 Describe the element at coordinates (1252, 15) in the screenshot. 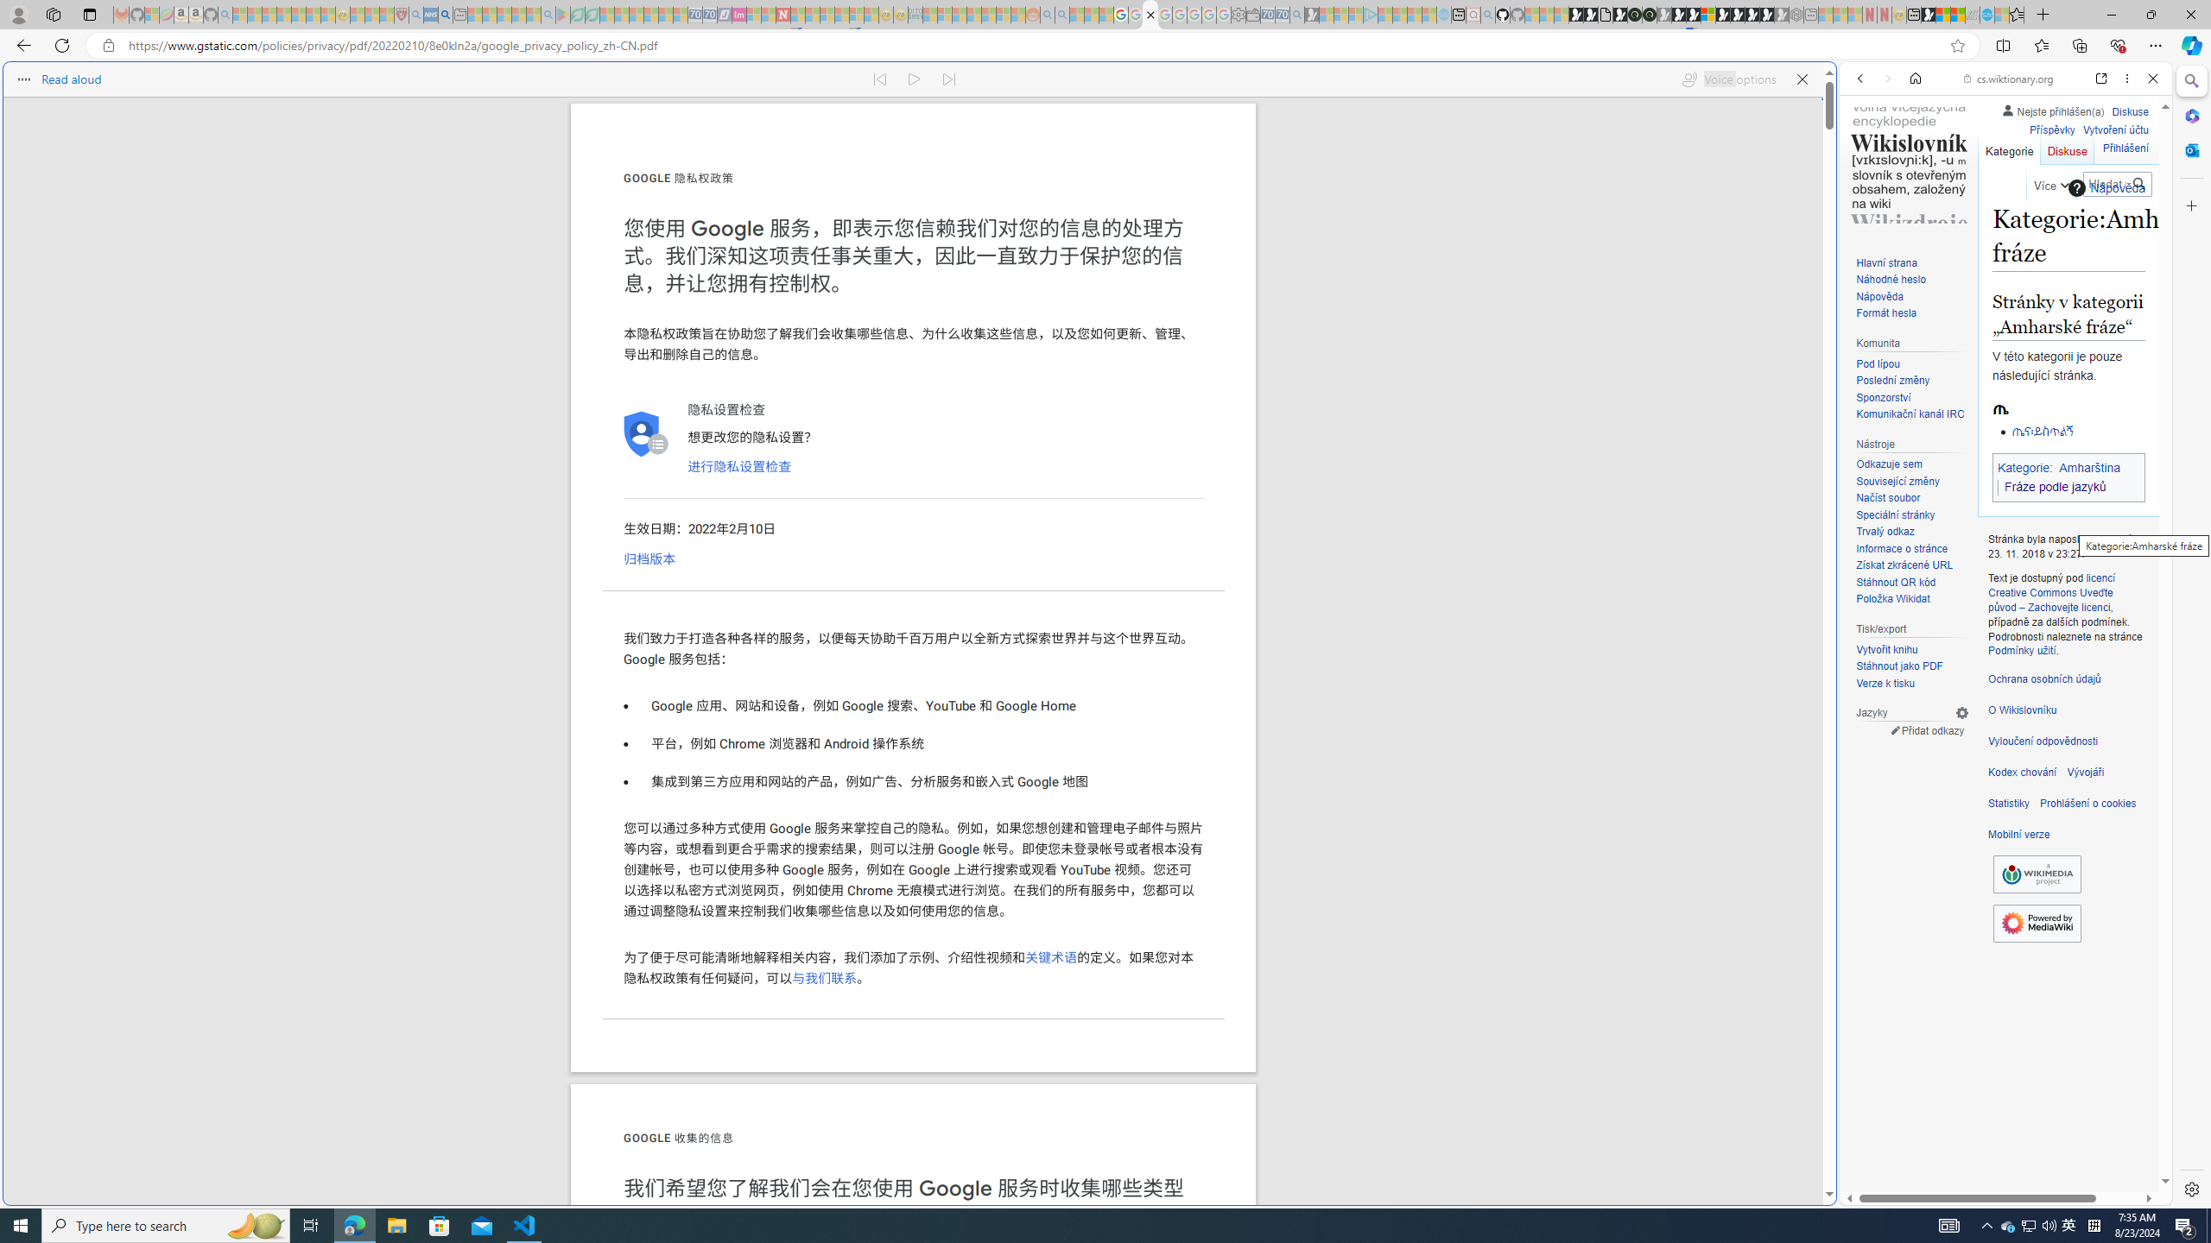

I see `Wallet - Sleeping` at that location.